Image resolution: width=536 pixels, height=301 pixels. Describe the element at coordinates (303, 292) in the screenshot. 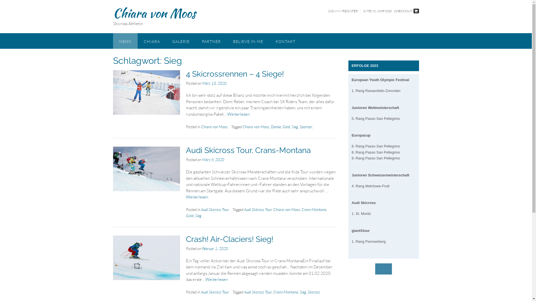

I see `Sieg` at that location.